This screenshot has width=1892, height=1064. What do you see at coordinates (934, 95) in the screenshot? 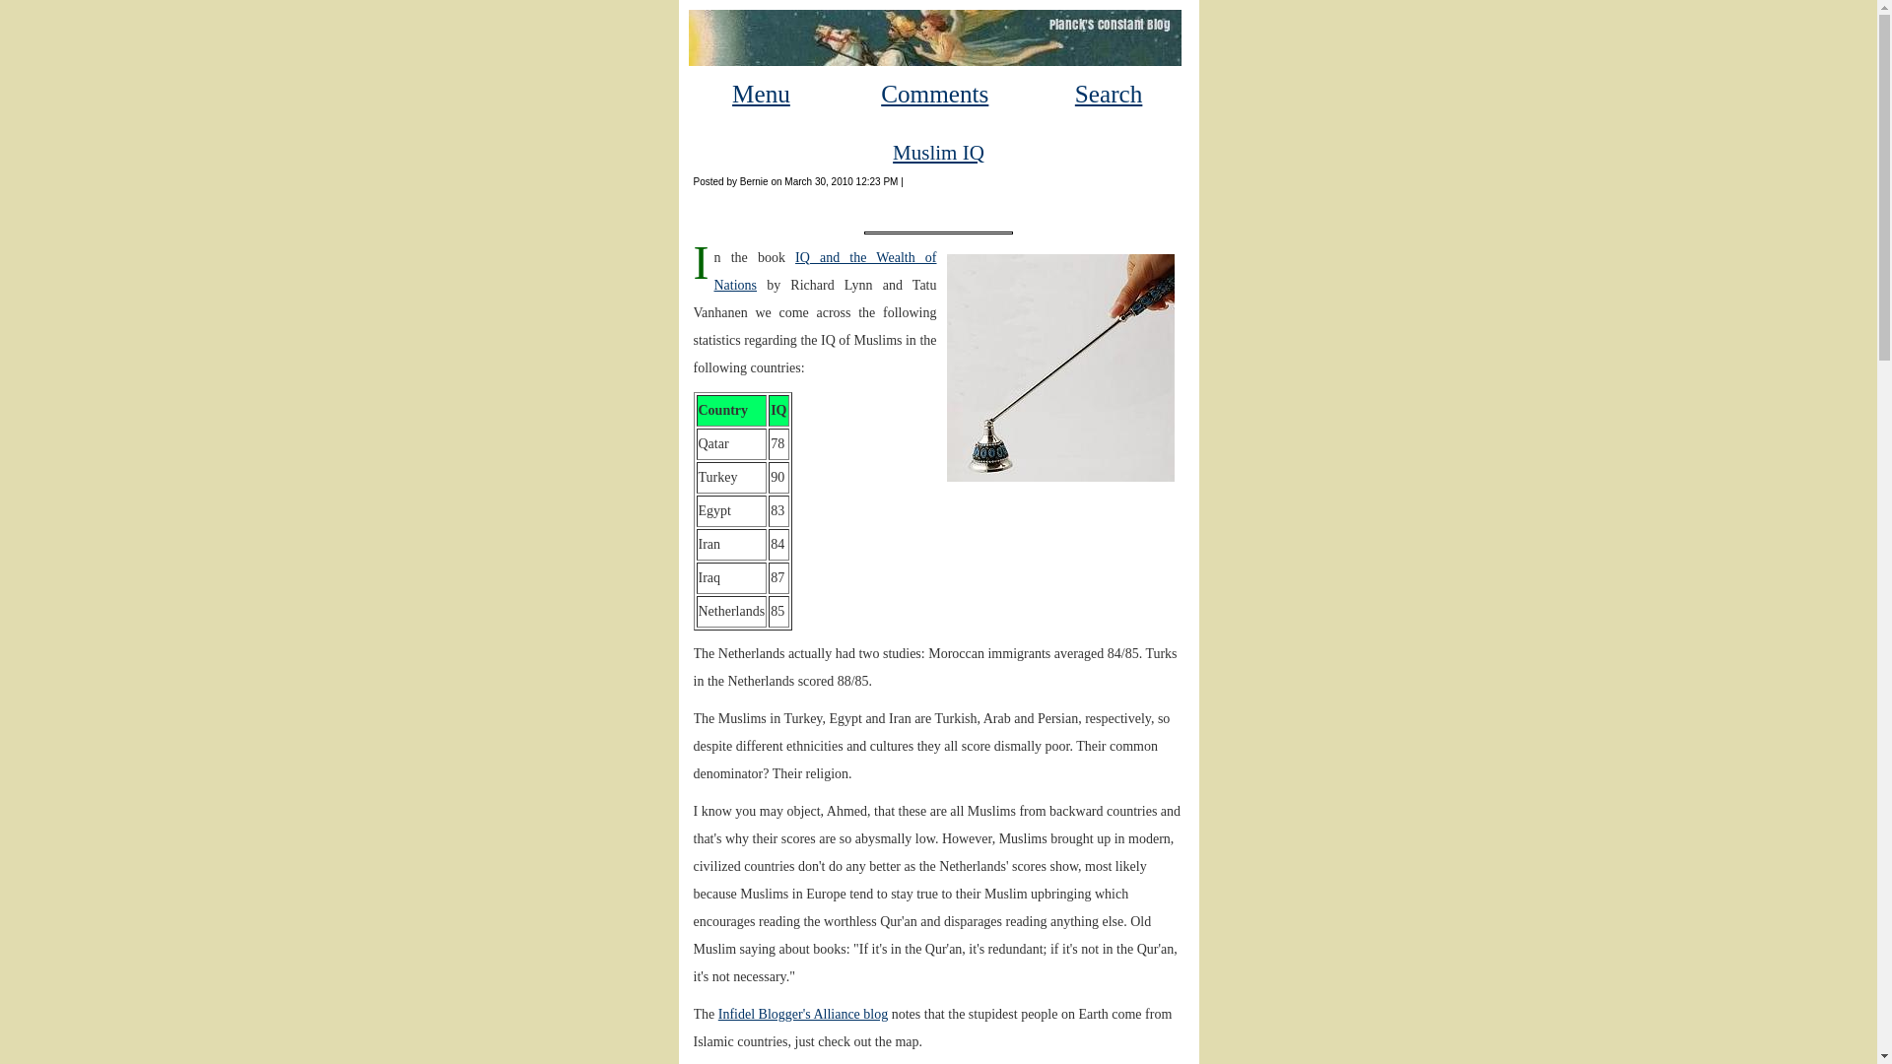
I see `Comments` at bounding box center [934, 95].